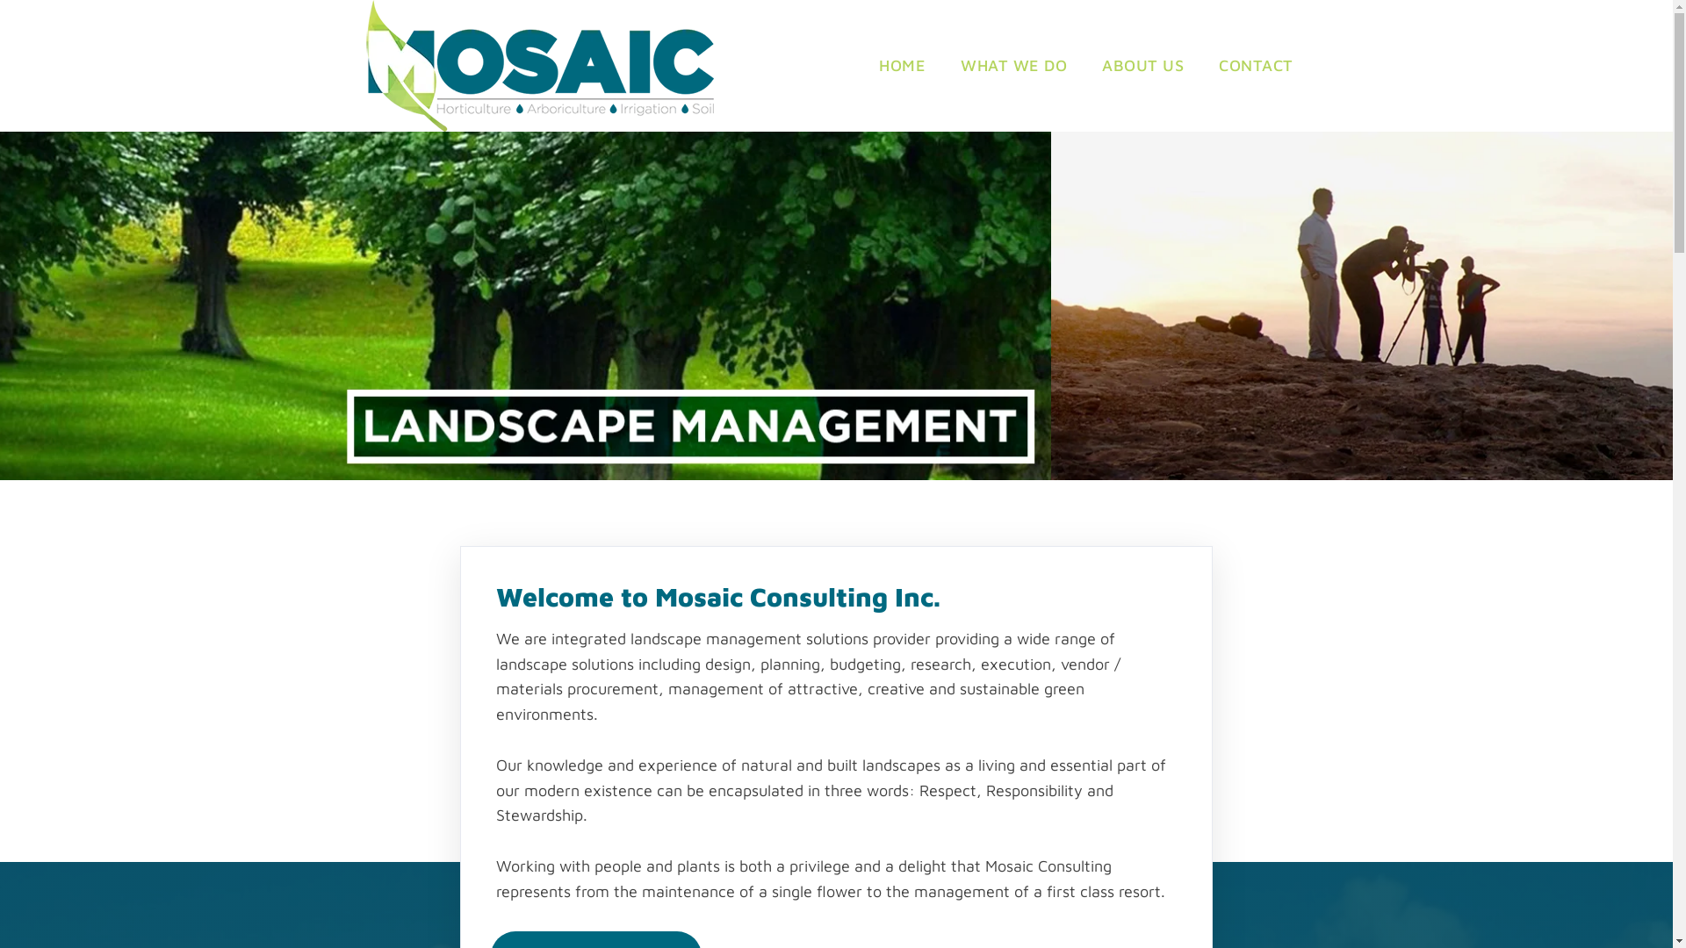 The image size is (1686, 948). Describe the element at coordinates (903, 66) in the screenshot. I see `HOME` at that location.